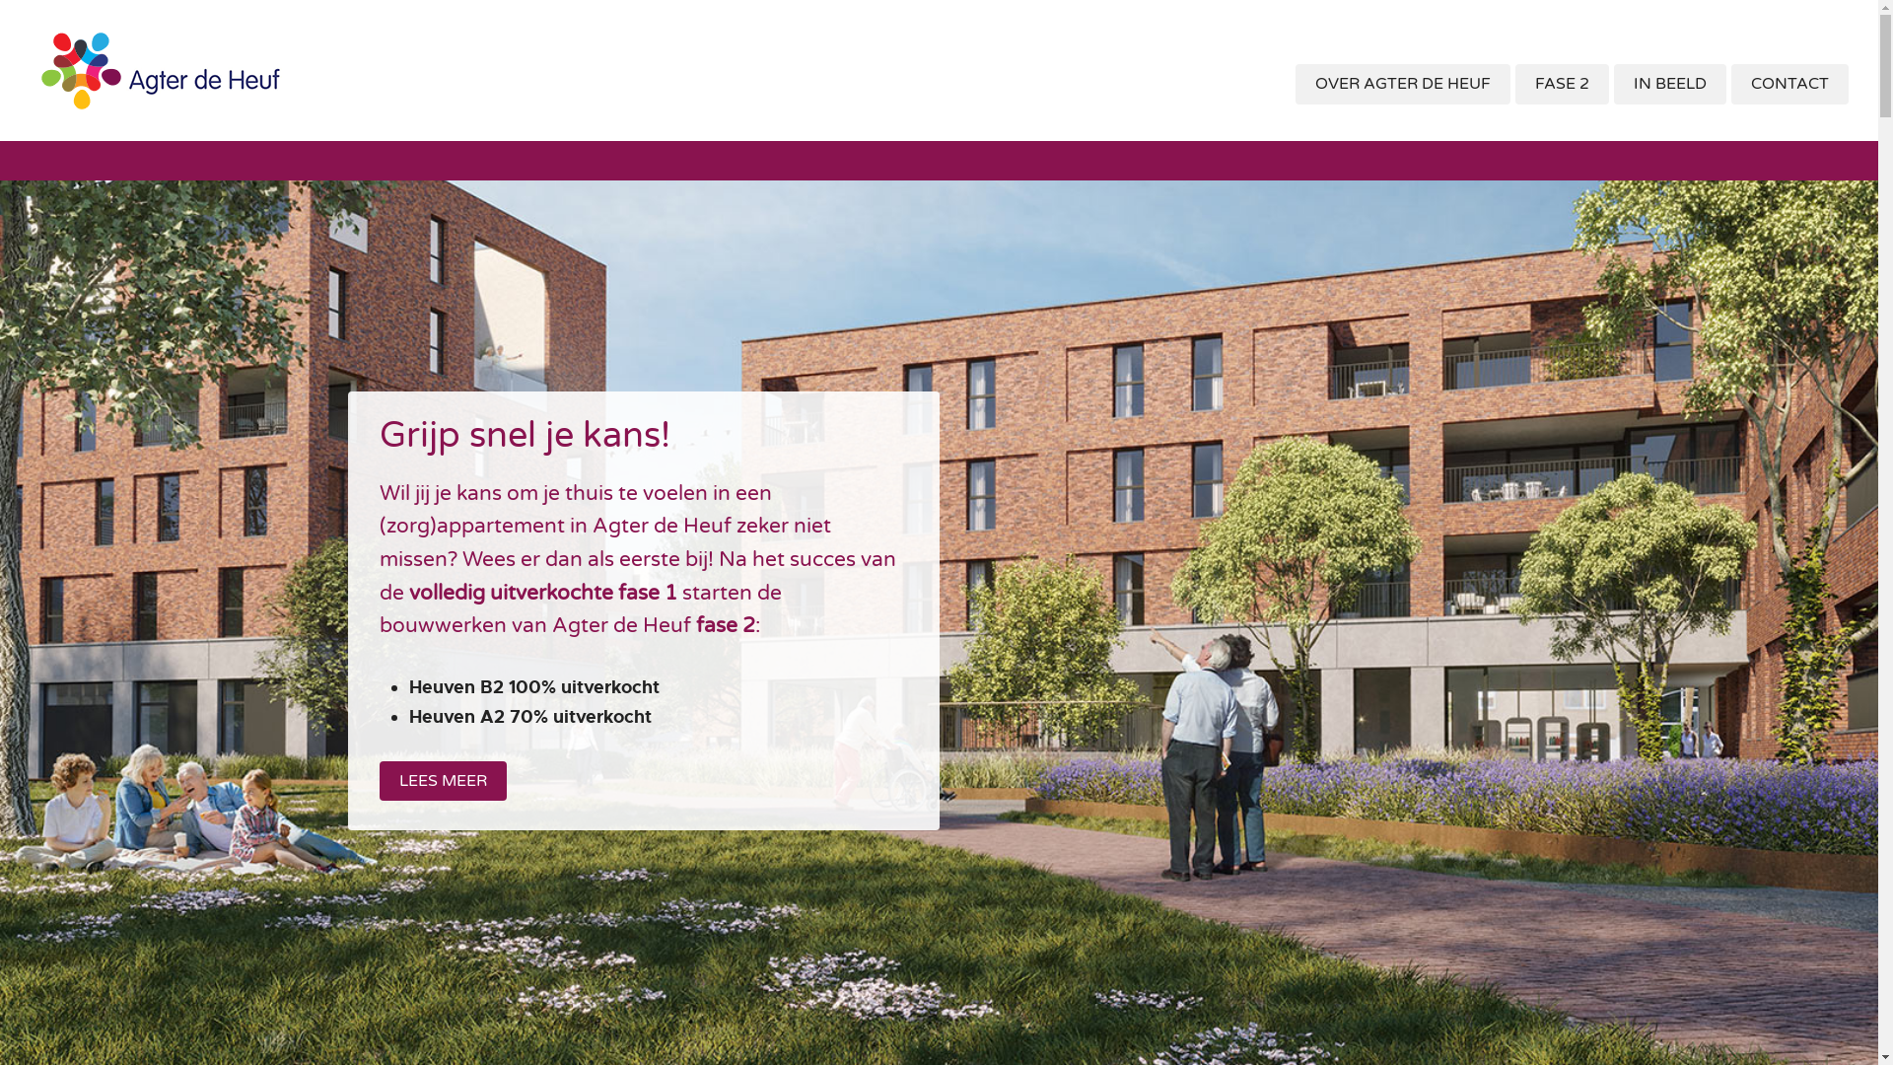 This screenshot has height=1065, width=1893. What do you see at coordinates (1562, 85) in the screenshot?
I see `FASE 2` at bounding box center [1562, 85].